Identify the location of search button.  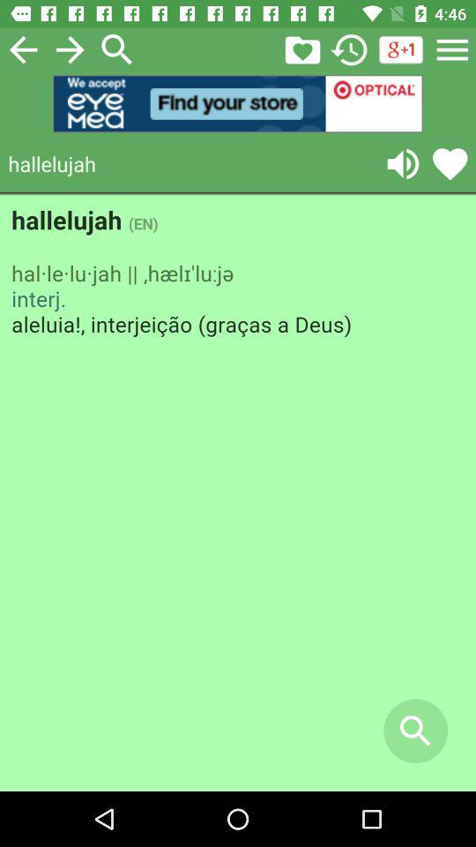
(117, 49).